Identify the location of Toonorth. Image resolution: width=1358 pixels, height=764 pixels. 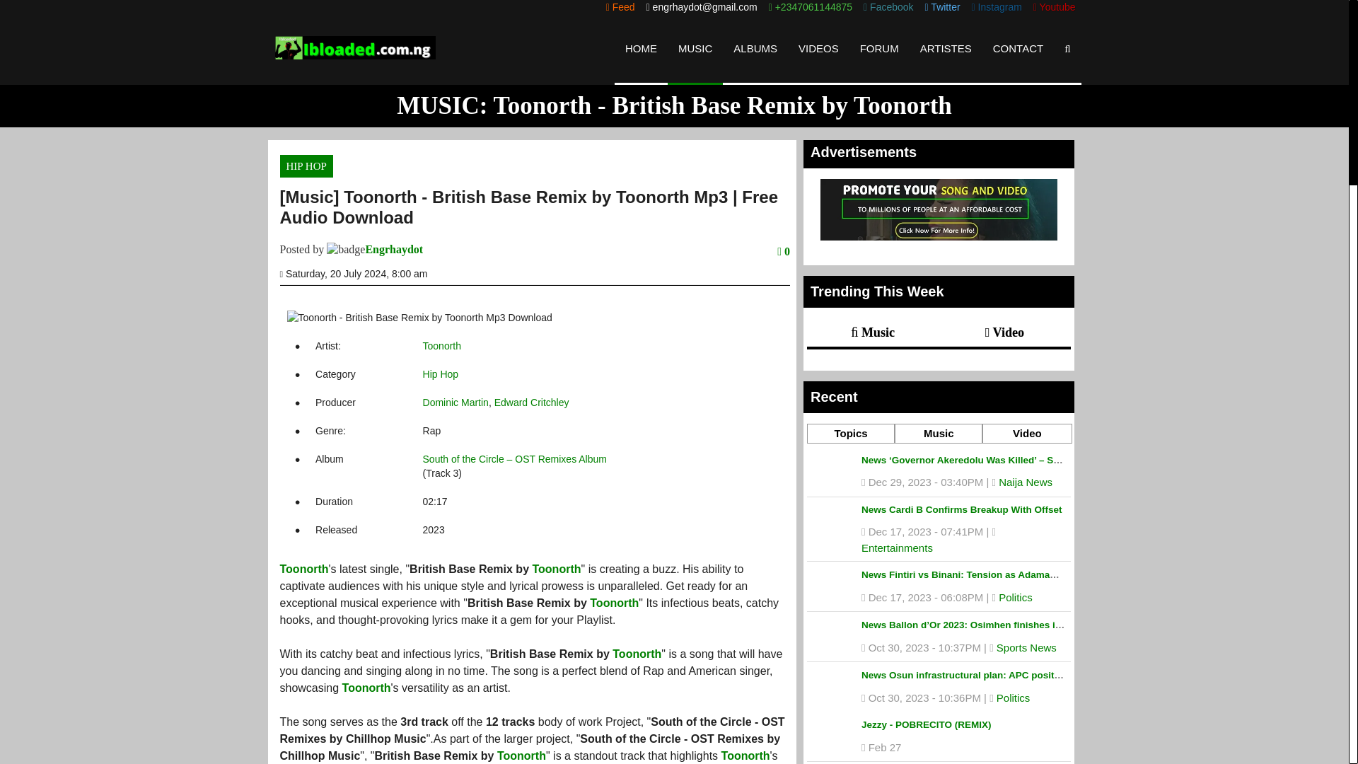
(441, 345).